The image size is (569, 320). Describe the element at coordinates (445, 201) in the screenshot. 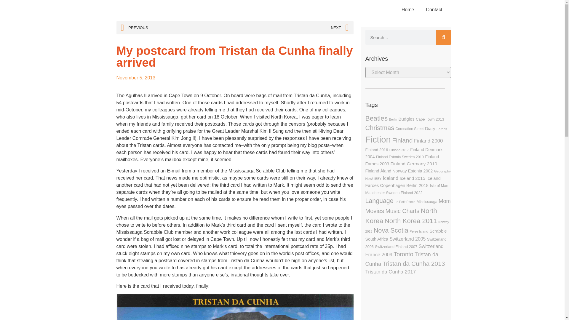

I see `Mom` at that location.